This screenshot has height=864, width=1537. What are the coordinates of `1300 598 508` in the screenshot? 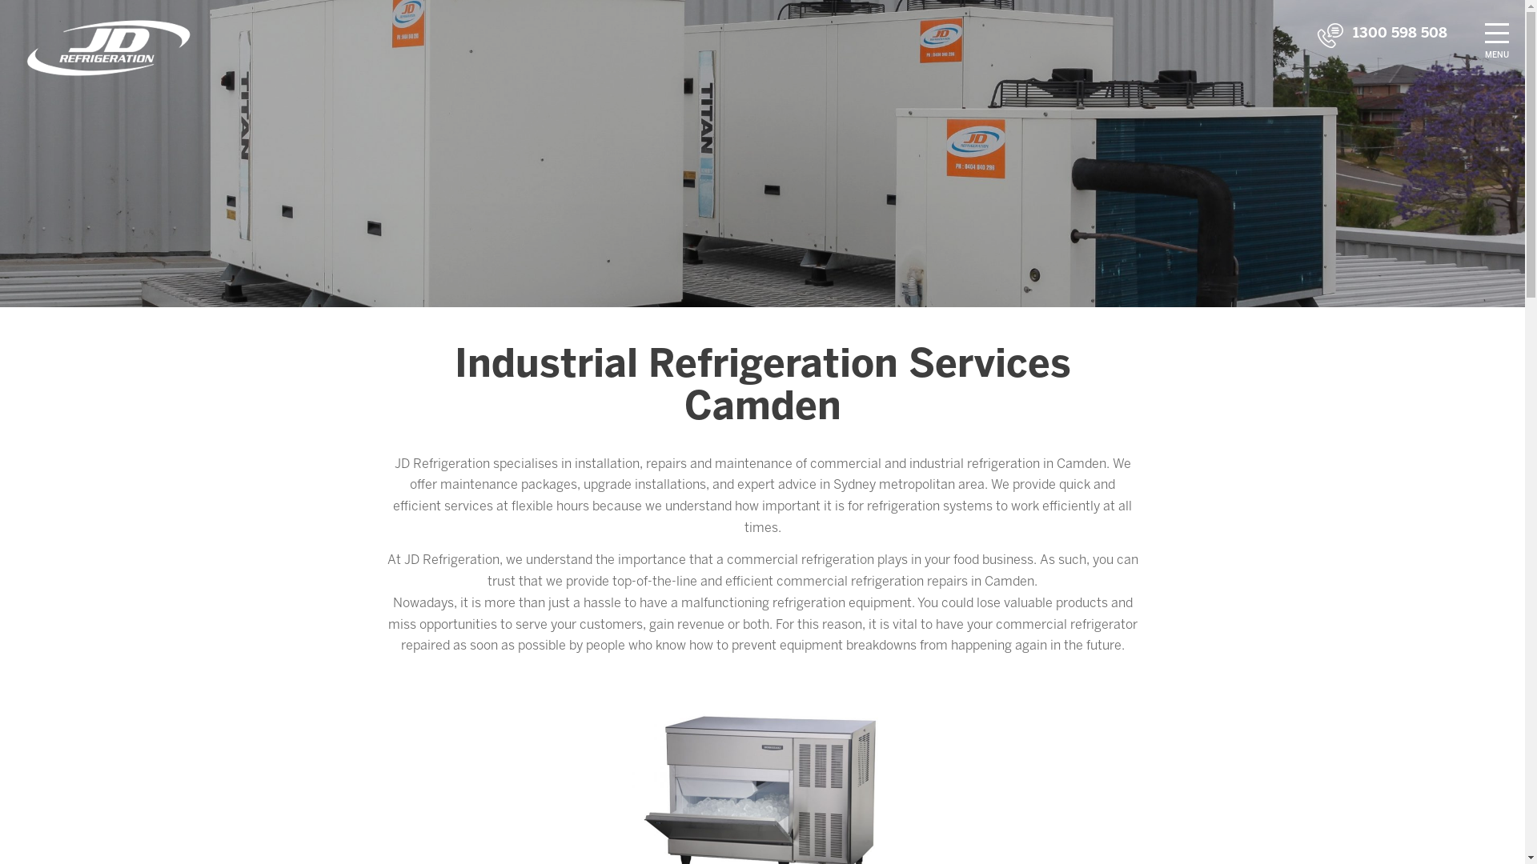 It's located at (1400, 33).